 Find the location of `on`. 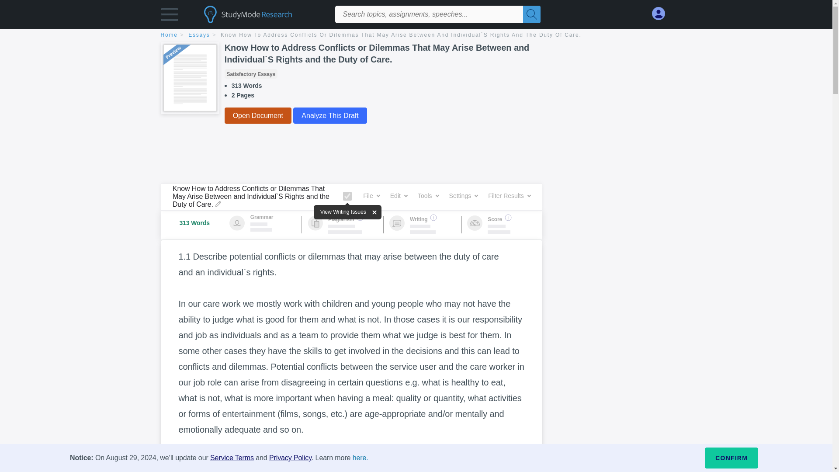

on is located at coordinates (347, 196).